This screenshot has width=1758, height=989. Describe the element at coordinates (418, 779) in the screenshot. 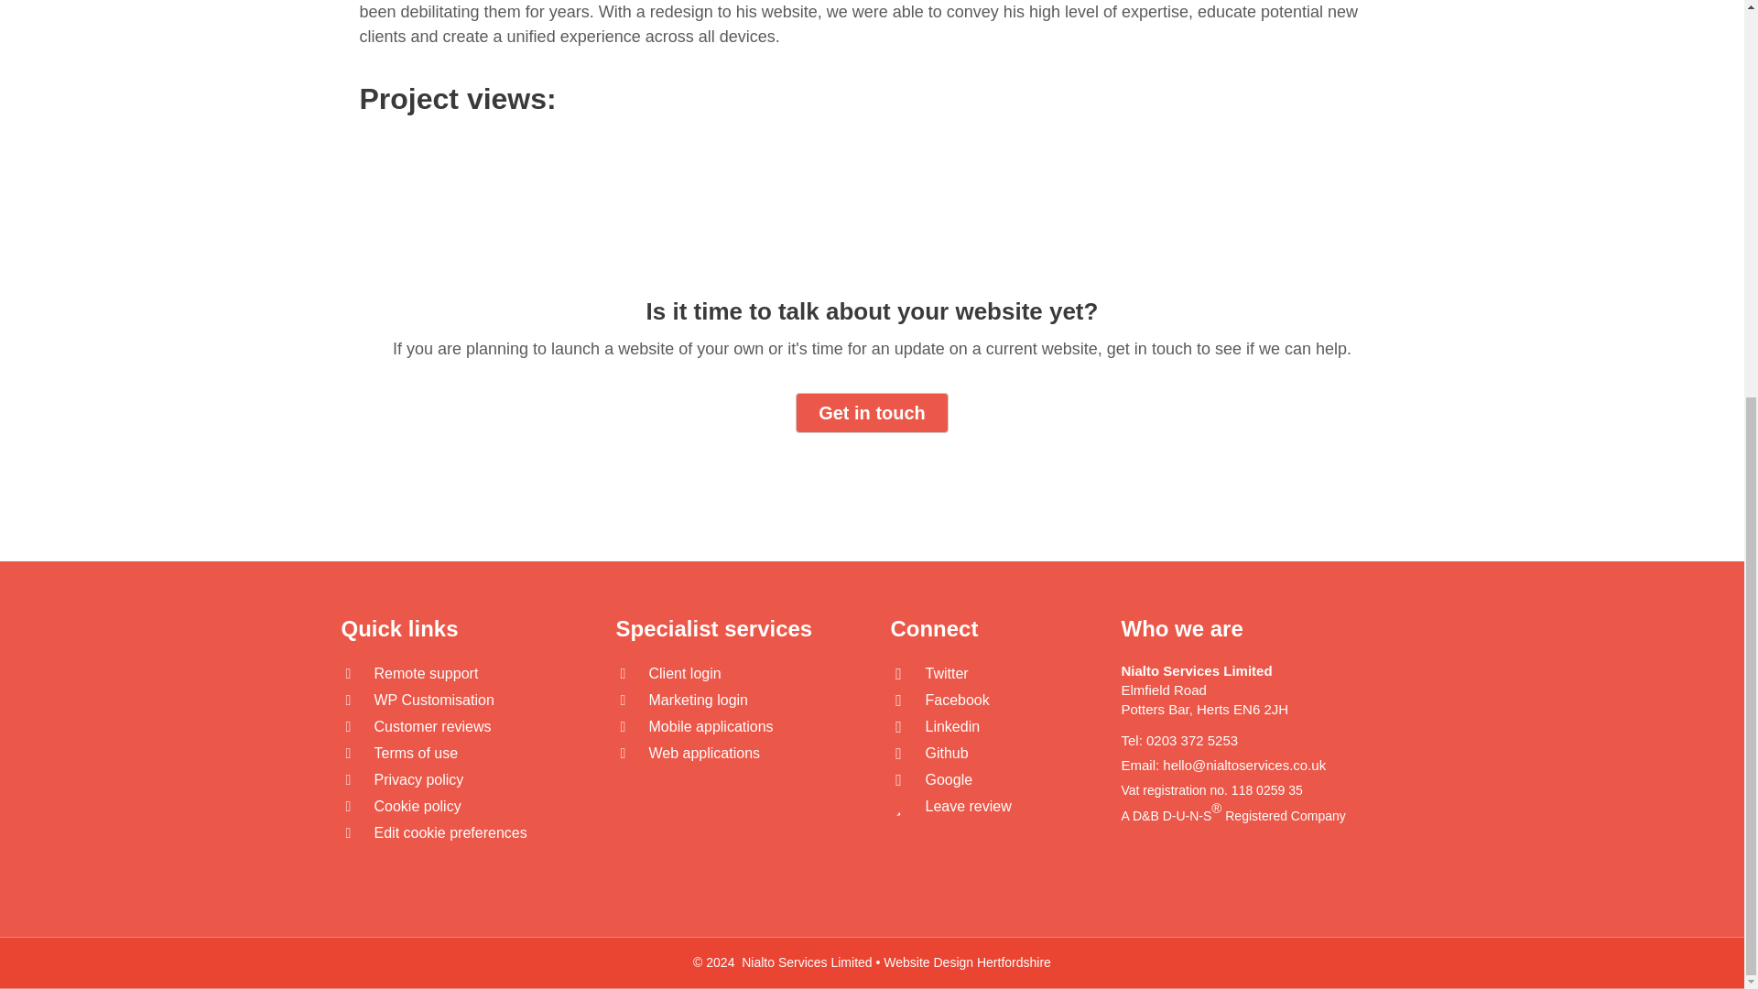

I see `Privacy policy` at that location.